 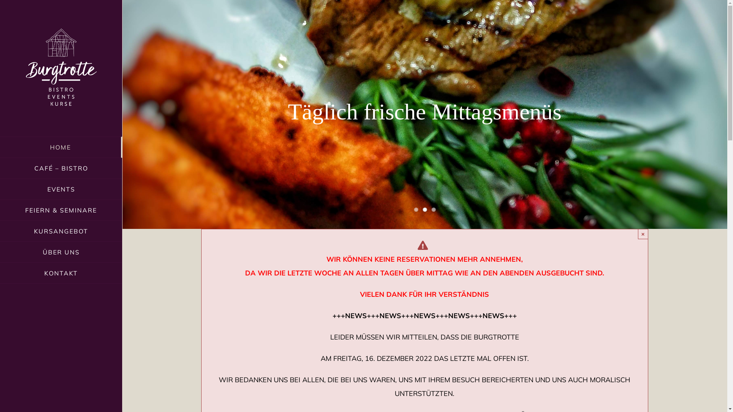 I want to click on KURSANGEBOT, so click(x=61, y=231).